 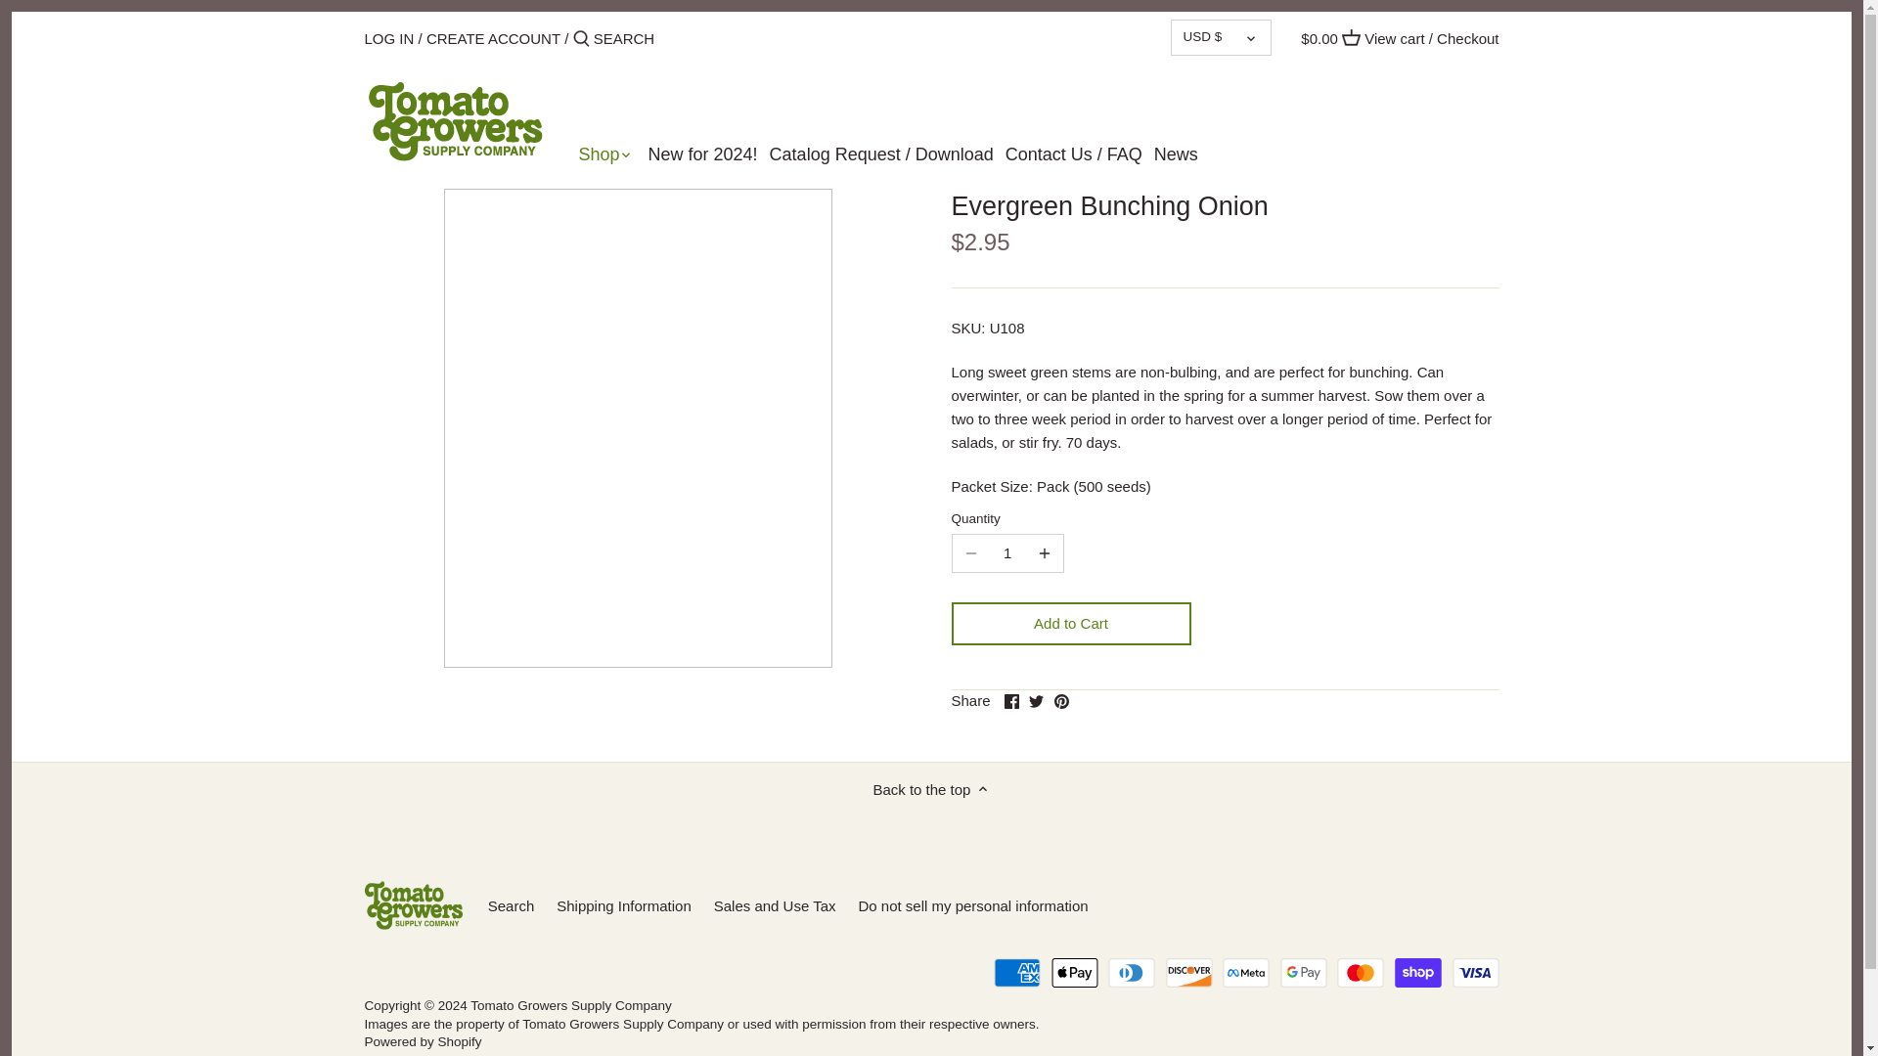 What do you see at coordinates (1060, 700) in the screenshot?
I see `Pinterest` at bounding box center [1060, 700].